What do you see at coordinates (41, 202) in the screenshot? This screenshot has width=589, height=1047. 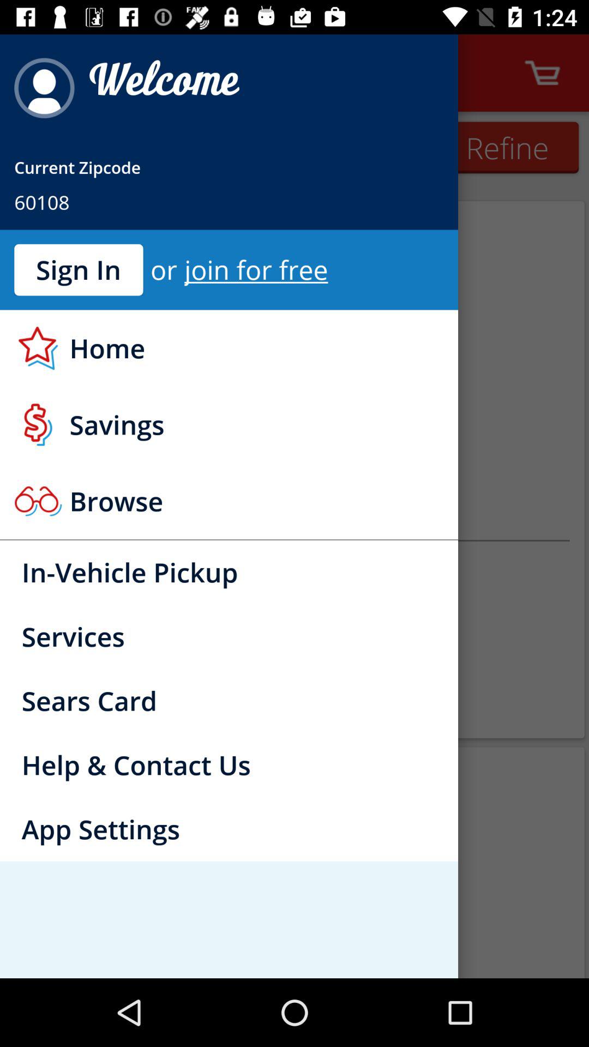 I see `select the text 60108 on the web page` at bounding box center [41, 202].